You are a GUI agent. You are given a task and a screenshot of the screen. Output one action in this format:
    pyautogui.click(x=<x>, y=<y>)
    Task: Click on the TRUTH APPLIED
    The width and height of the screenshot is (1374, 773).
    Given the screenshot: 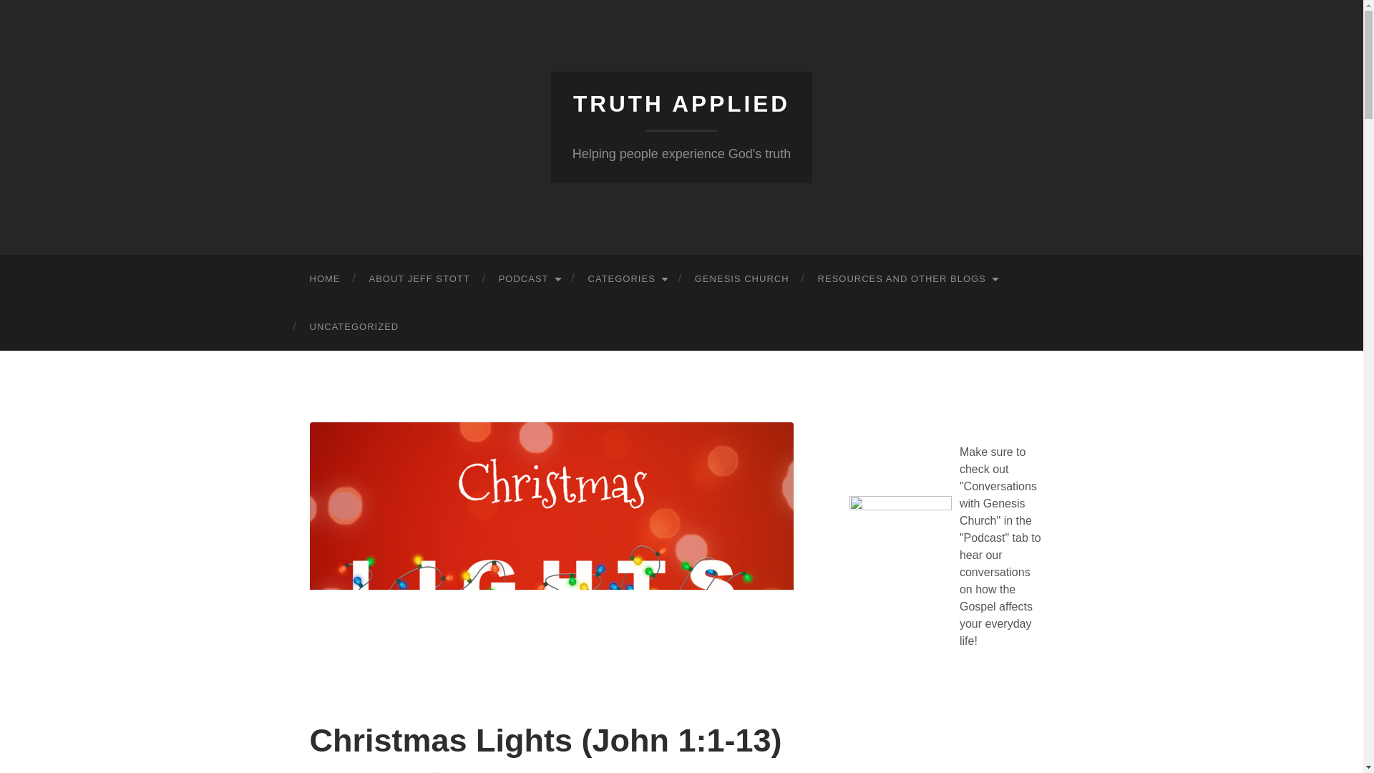 What is the action you would take?
    pyautogui.click(x=681, y=104)
    